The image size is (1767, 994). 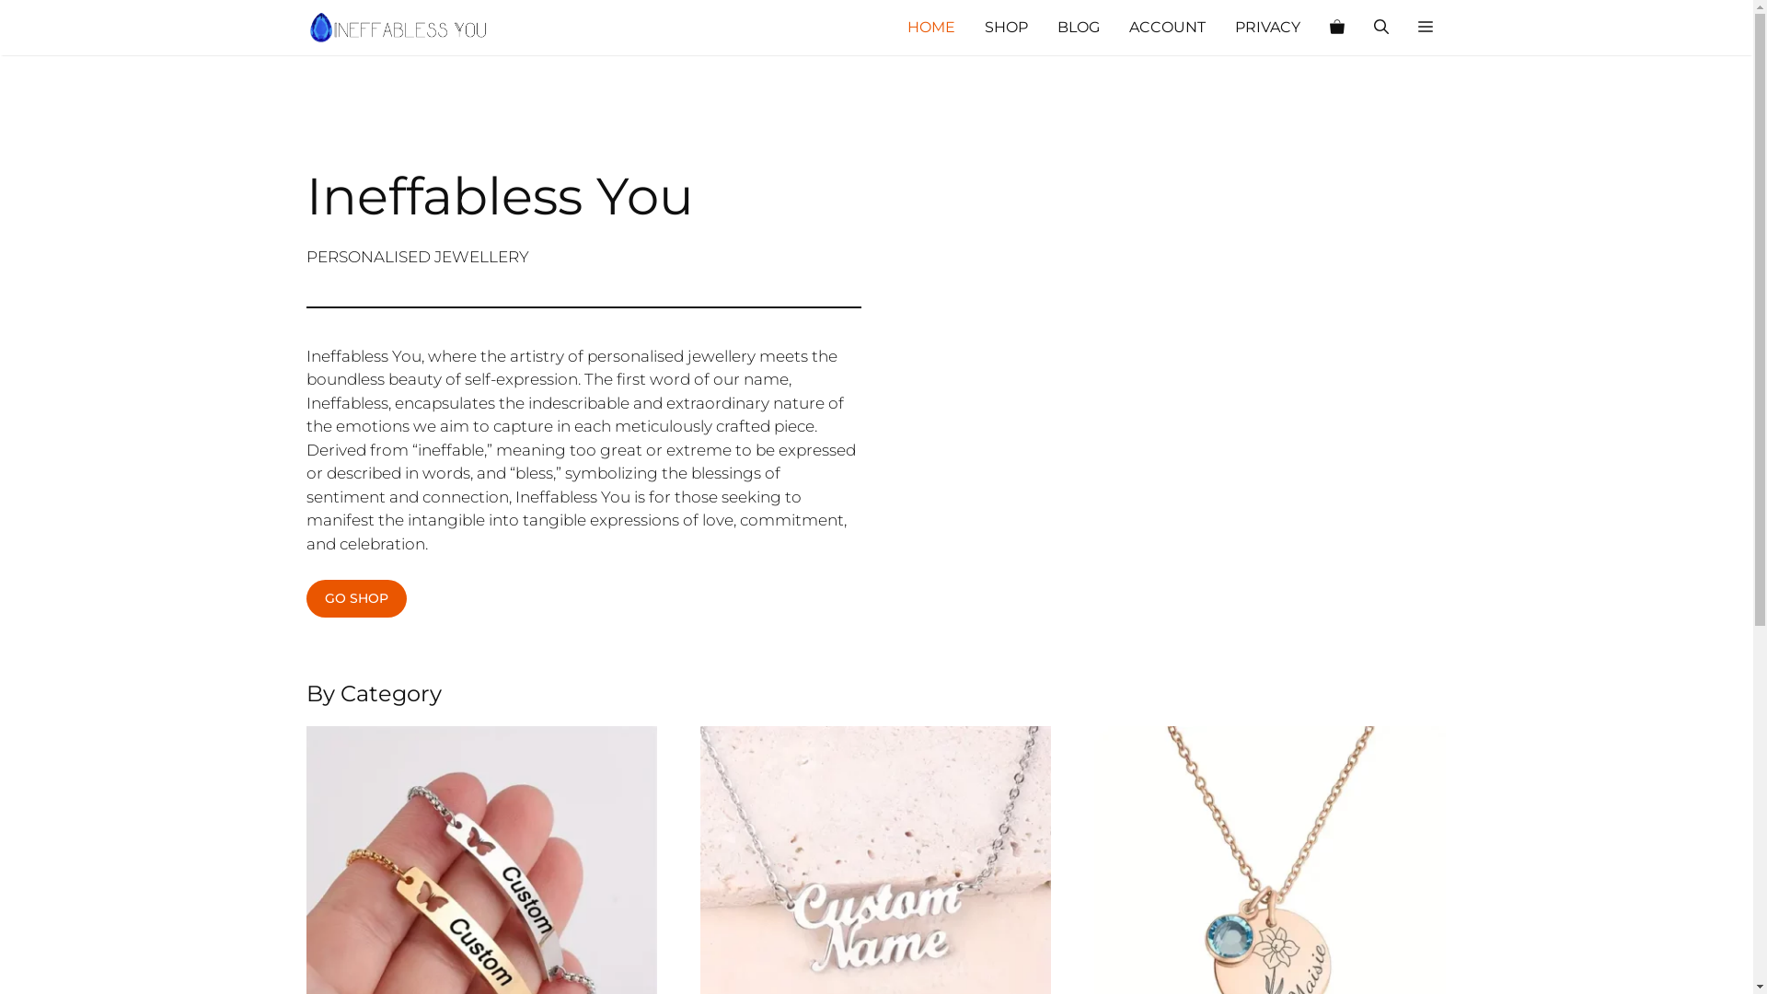 I want to click on BLOG, so click(x=1078, y=28).